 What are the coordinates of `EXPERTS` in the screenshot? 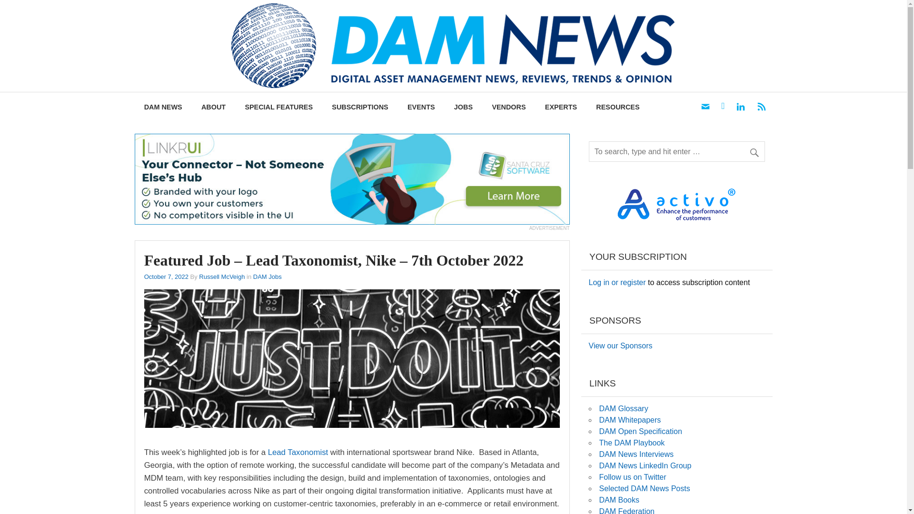 It's located at (561, 108).